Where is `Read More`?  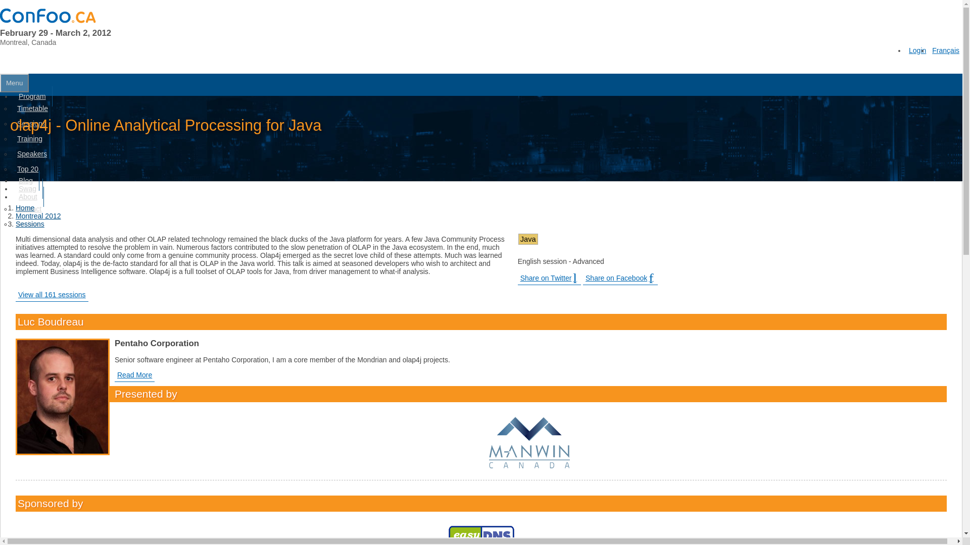
Read More is located at coordinates (134, 375).